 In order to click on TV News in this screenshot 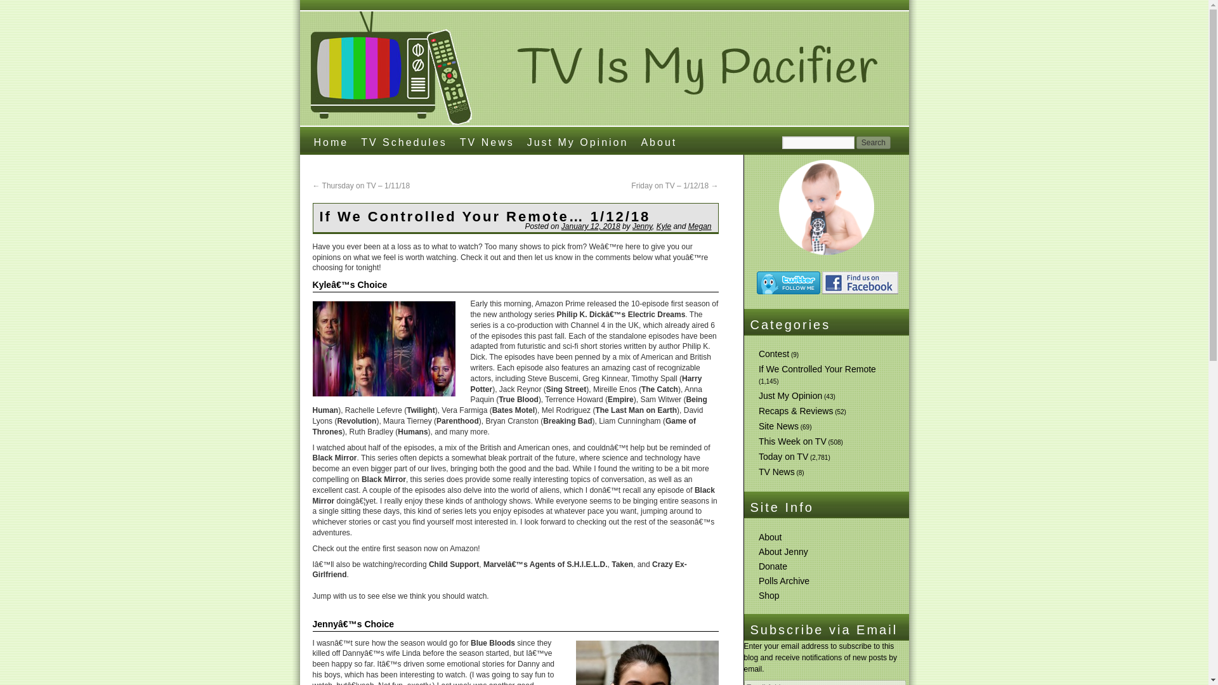, I will do `click(776, 471)`.